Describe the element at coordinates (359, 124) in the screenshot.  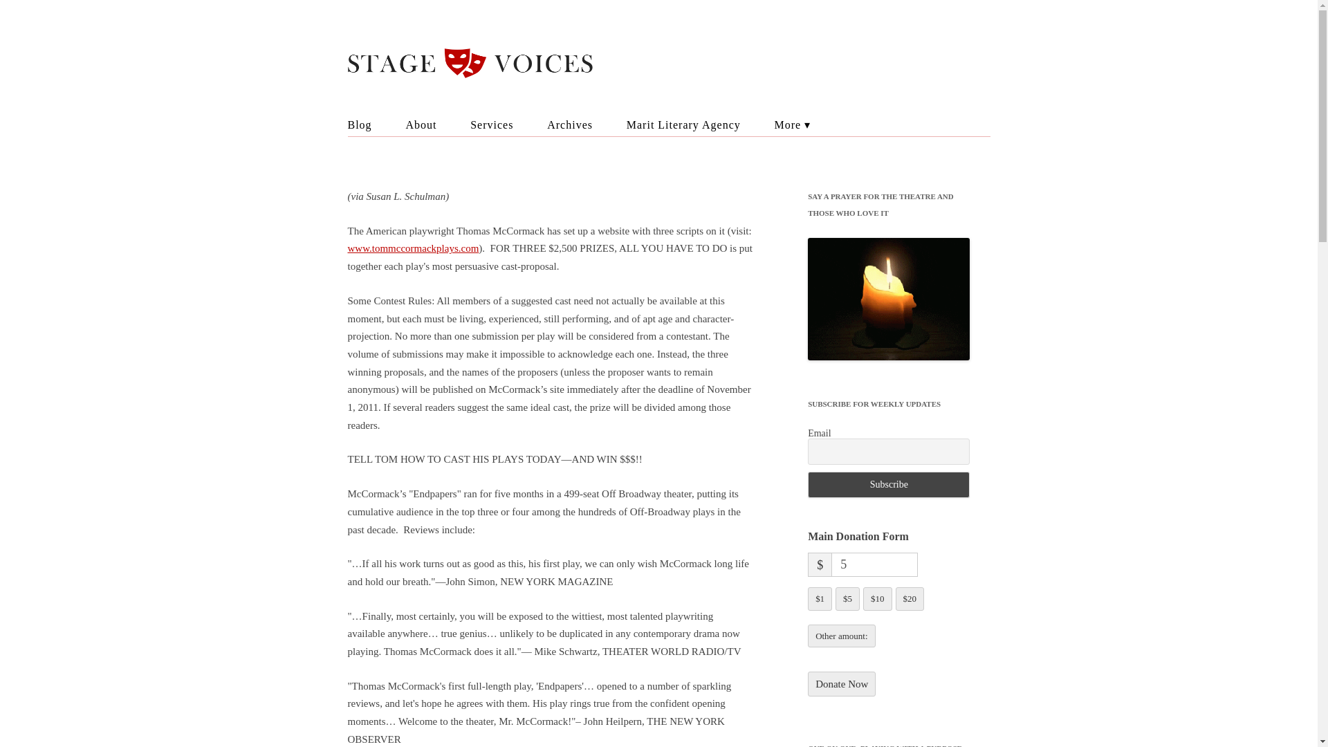
I see `Blog` at that location.